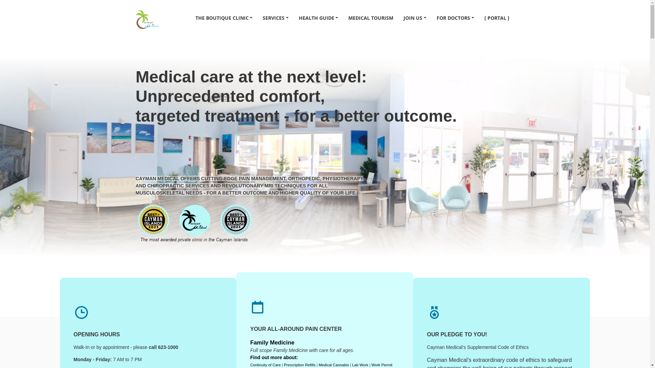 This screenshot has width=655, height=368. I want to click on JOIN US, so click(415, 18).